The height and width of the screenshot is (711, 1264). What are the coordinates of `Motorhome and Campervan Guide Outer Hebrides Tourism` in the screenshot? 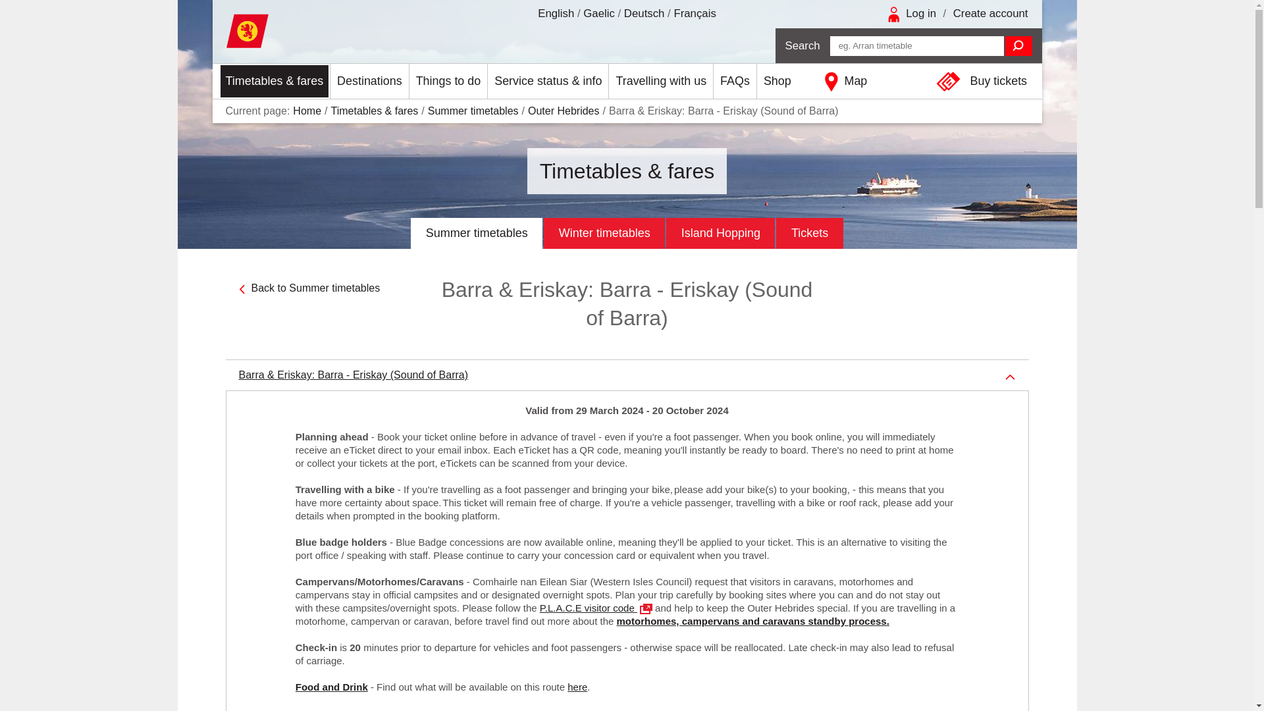 It's located at (595, 608).